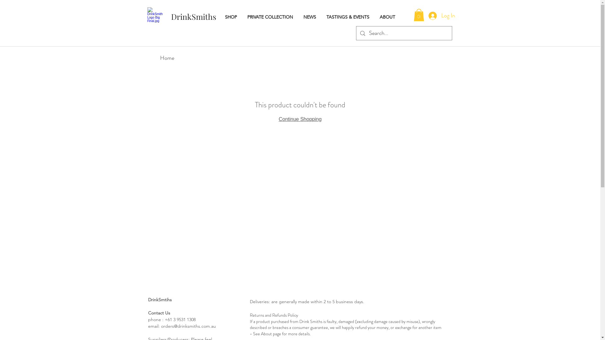 The height and width of the screenshot is (340, 605). What do you see at coordinates (188, 326) in the screenshot?
I see `orders@drinksmiths.com.au` at bounding box center [188, 326].